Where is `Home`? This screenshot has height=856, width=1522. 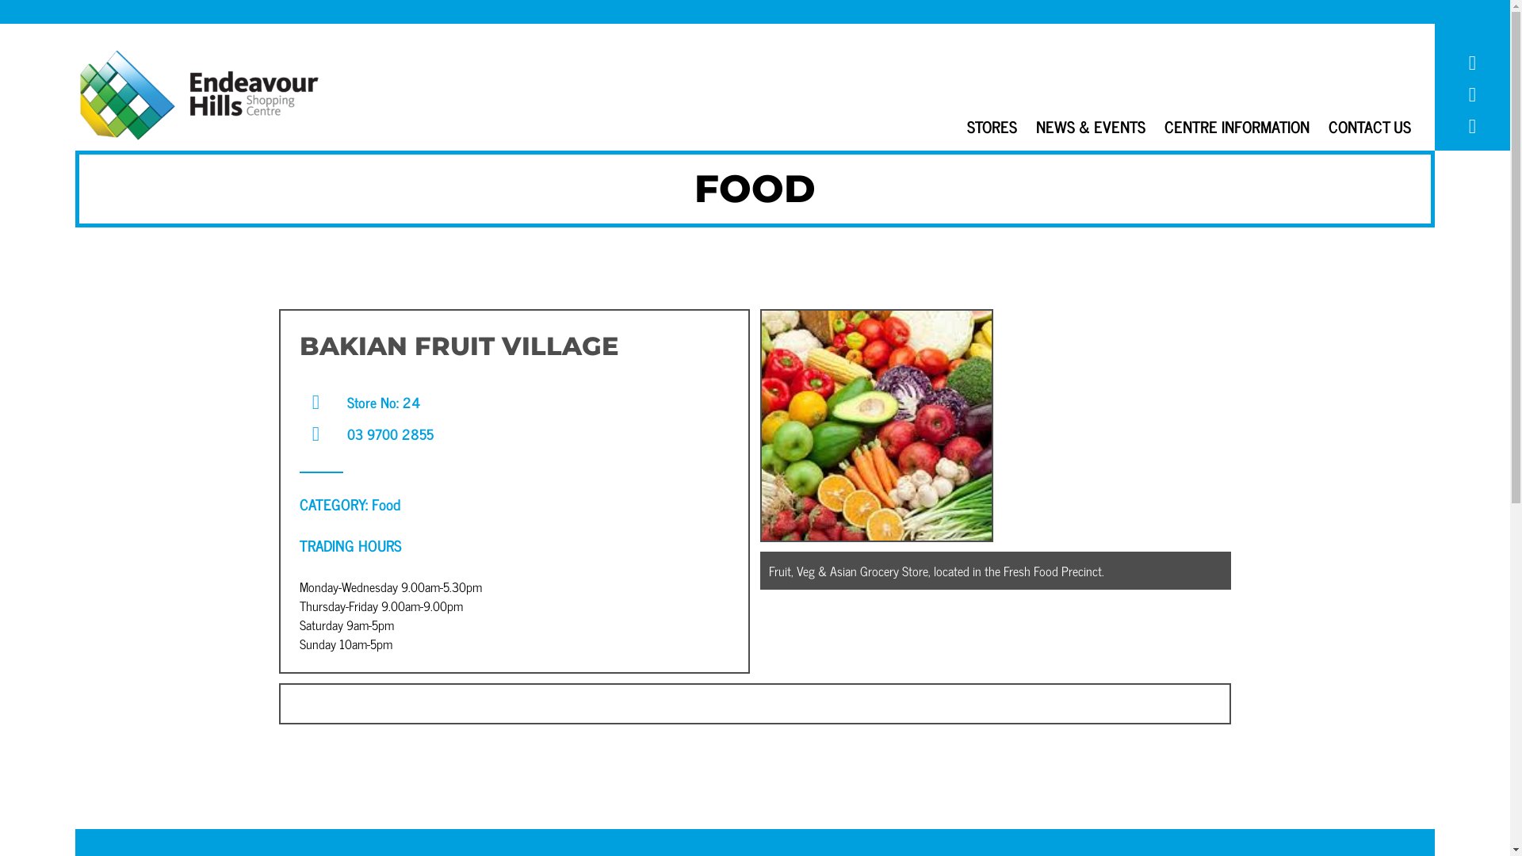 Home is located at coordinates (199, 95).